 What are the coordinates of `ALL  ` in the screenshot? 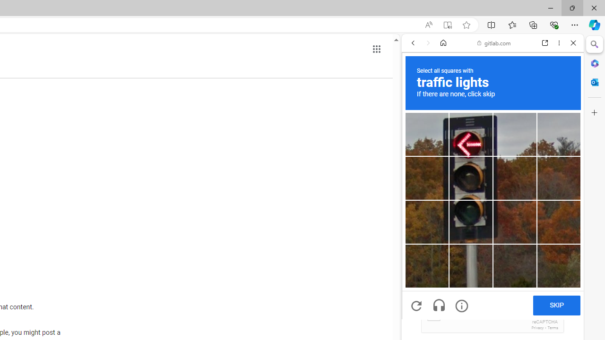 It's located at (416, 108).